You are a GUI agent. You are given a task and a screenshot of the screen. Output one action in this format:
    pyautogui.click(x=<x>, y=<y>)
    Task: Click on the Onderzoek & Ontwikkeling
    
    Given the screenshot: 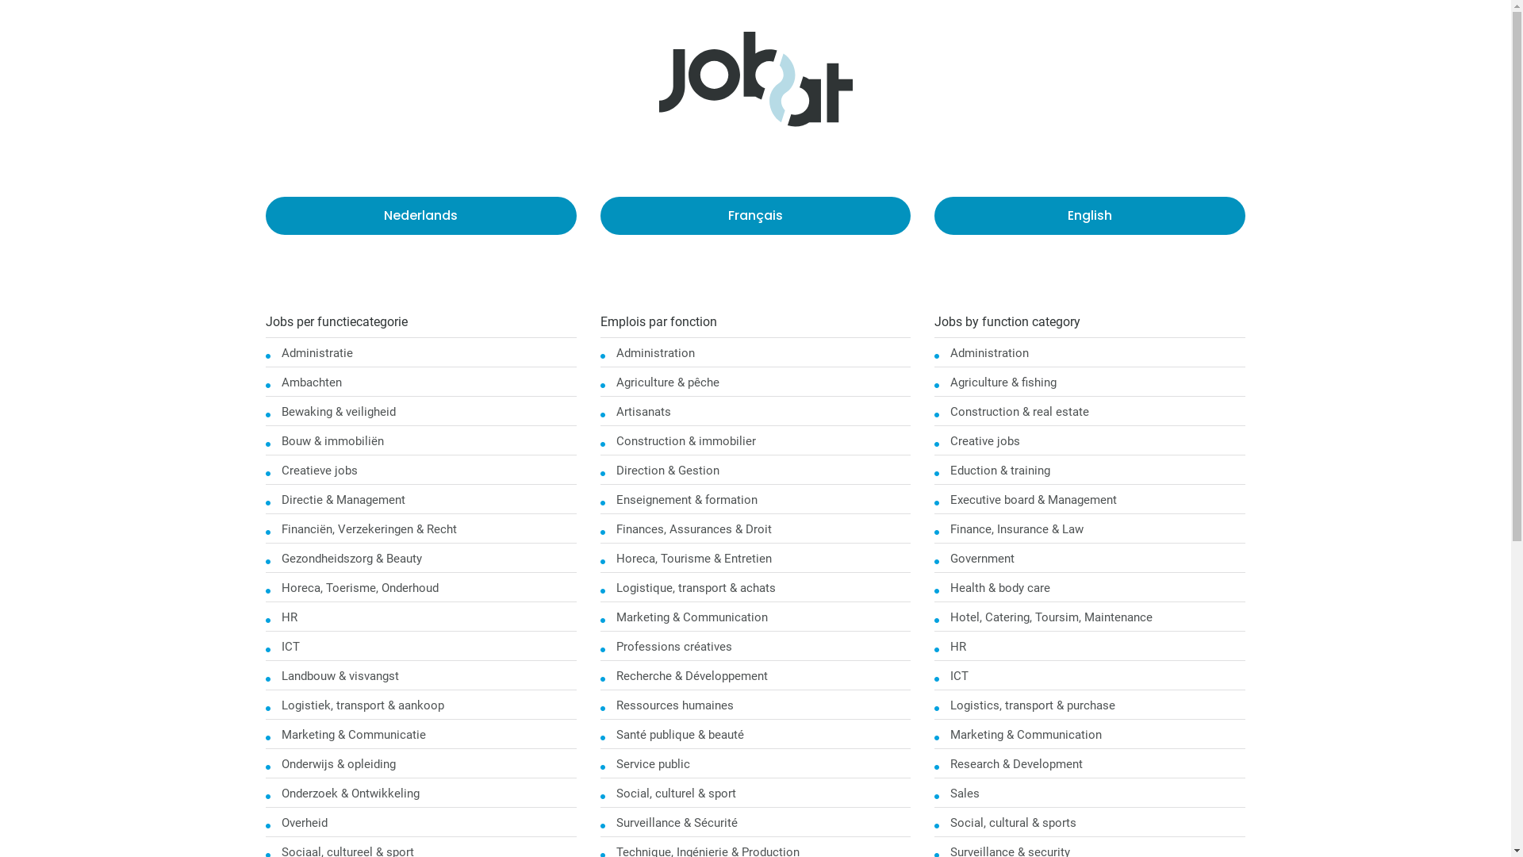 What is the action you would take?
    pyautogui.click(x=351, y=794)
    